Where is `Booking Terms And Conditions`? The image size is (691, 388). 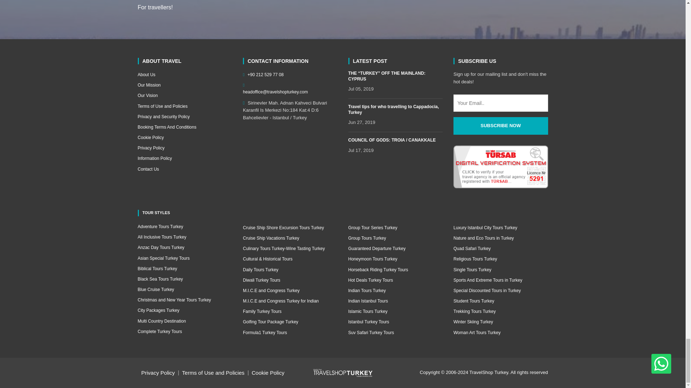
Booking Terms And Conditions is located at coordinates (185, 127).